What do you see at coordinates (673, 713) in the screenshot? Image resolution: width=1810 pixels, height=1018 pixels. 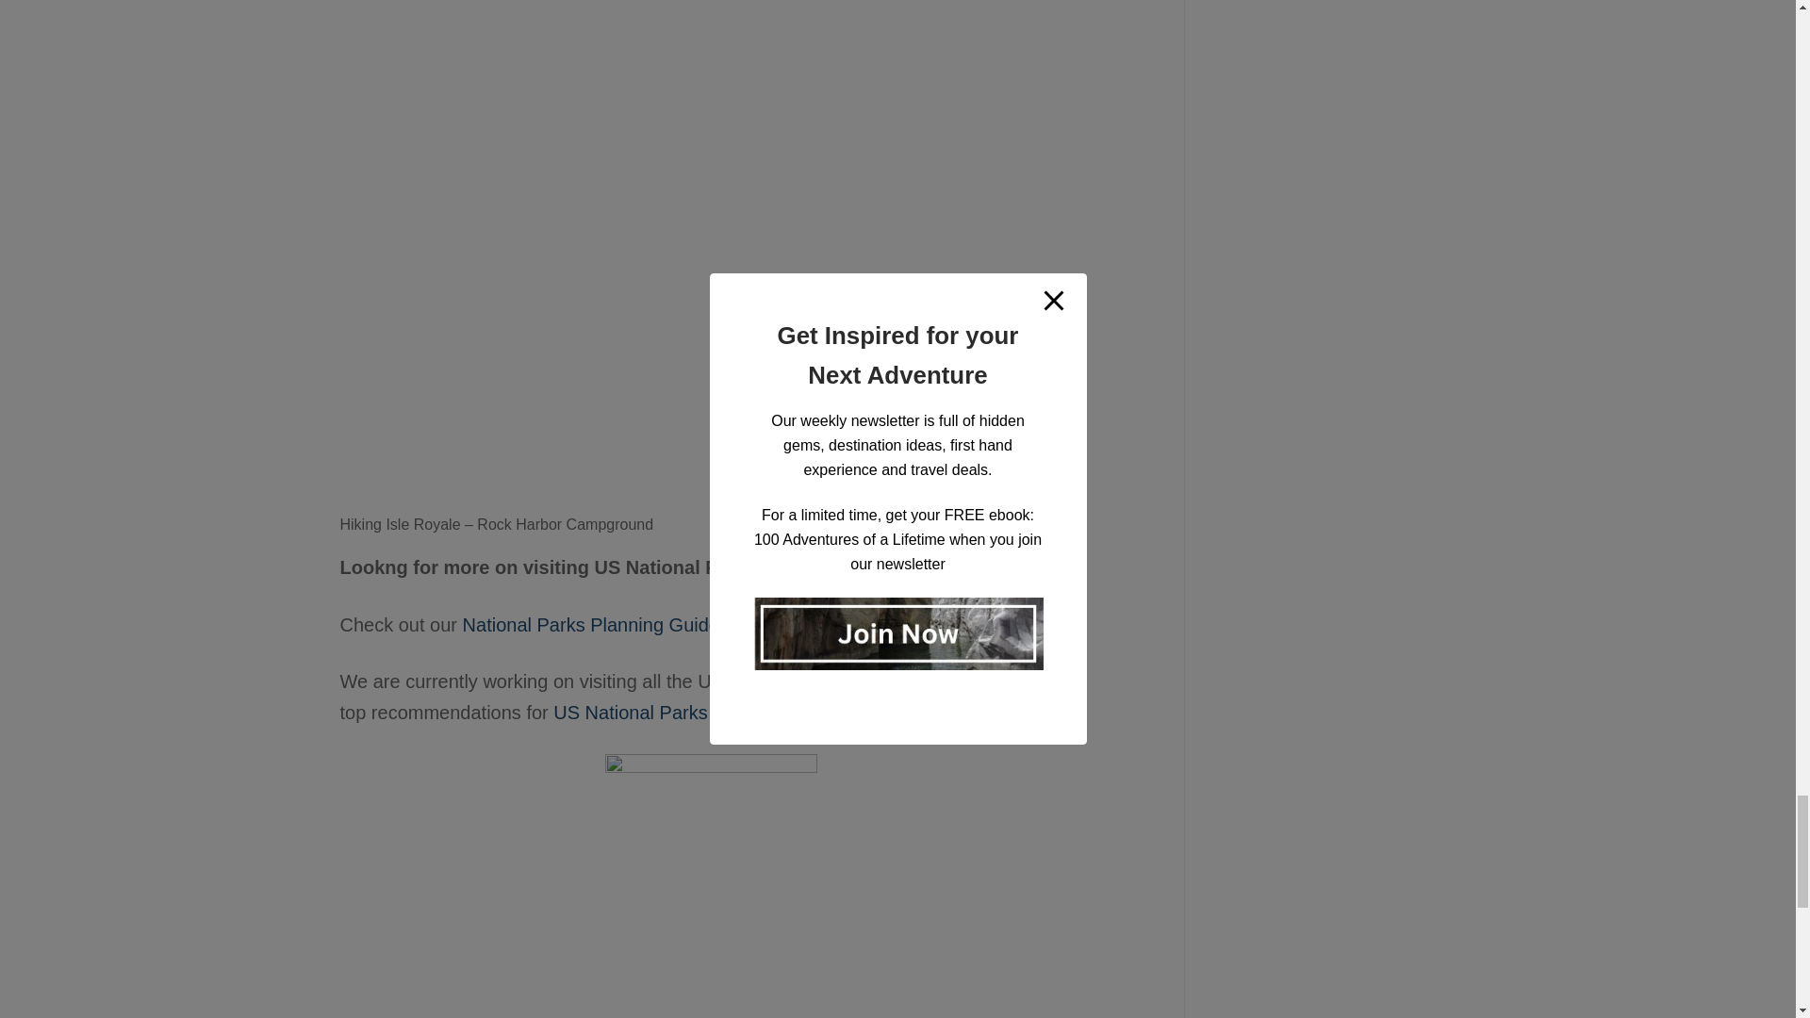 I see `US National Parks for Teens.` at bounding box center [673, 713].